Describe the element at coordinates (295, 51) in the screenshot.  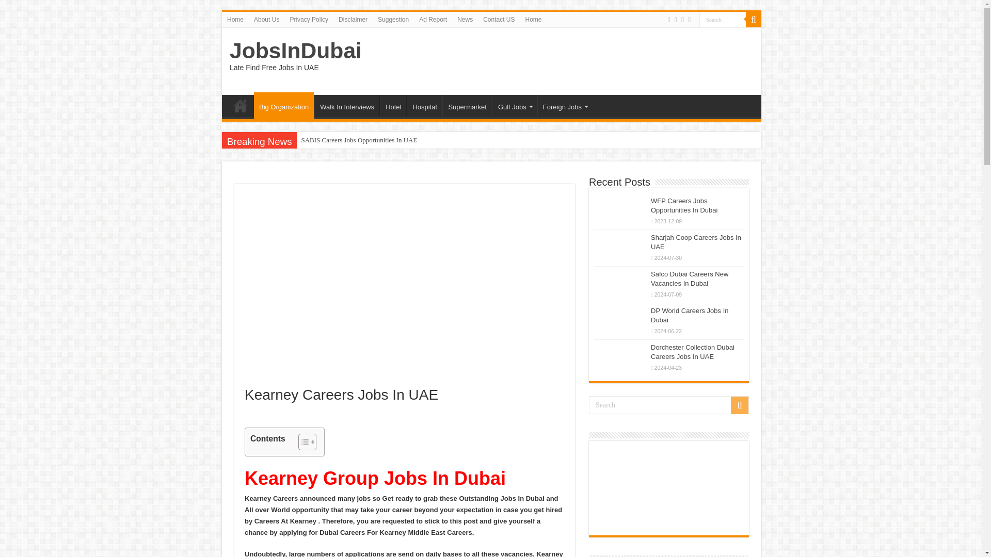
I see `JobsInDubai` at that location.